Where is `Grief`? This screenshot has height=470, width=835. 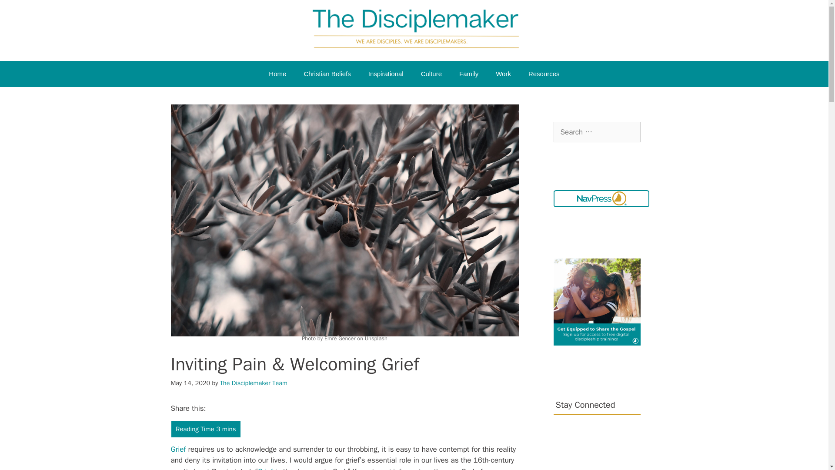
Grief is located at coordinates (267, 468).